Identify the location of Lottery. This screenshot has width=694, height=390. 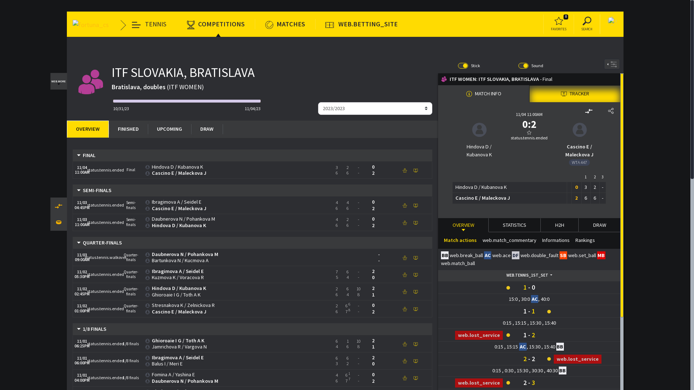
(283, 179).